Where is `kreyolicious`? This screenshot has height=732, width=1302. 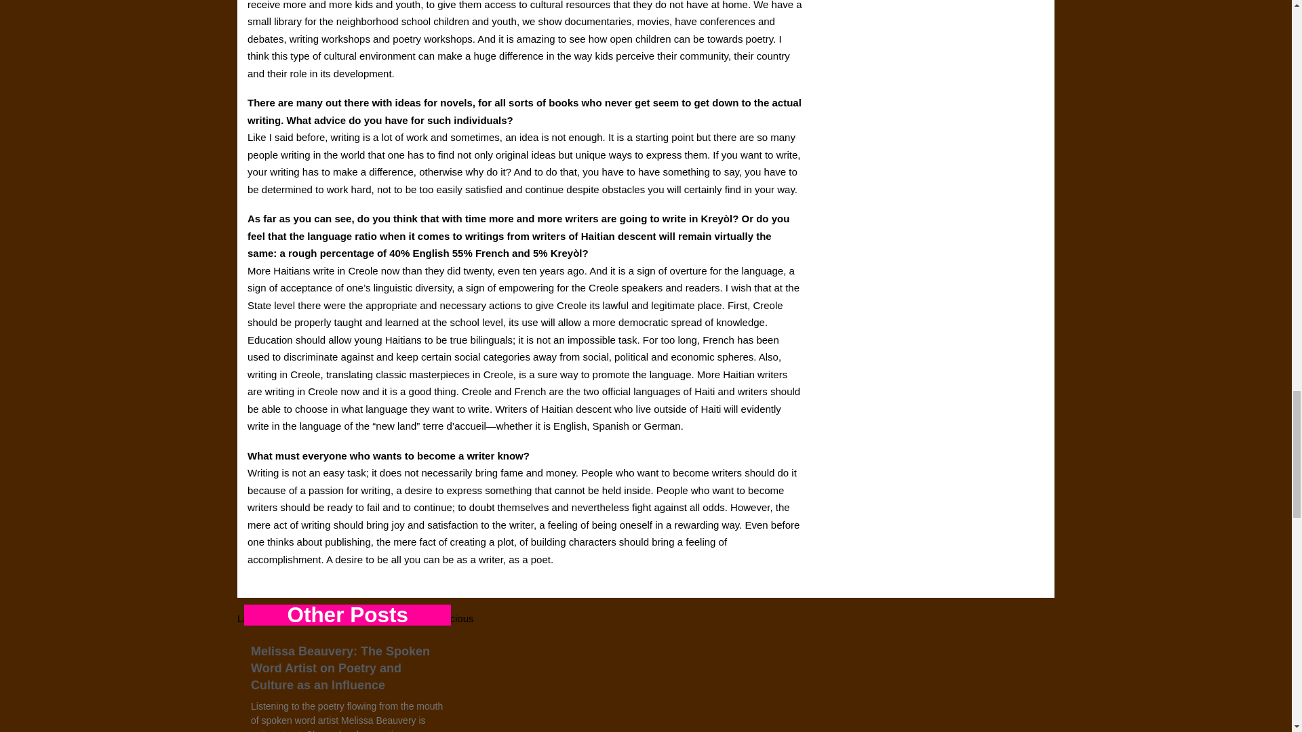
kreyolicious is located at coordinates (447, 618).